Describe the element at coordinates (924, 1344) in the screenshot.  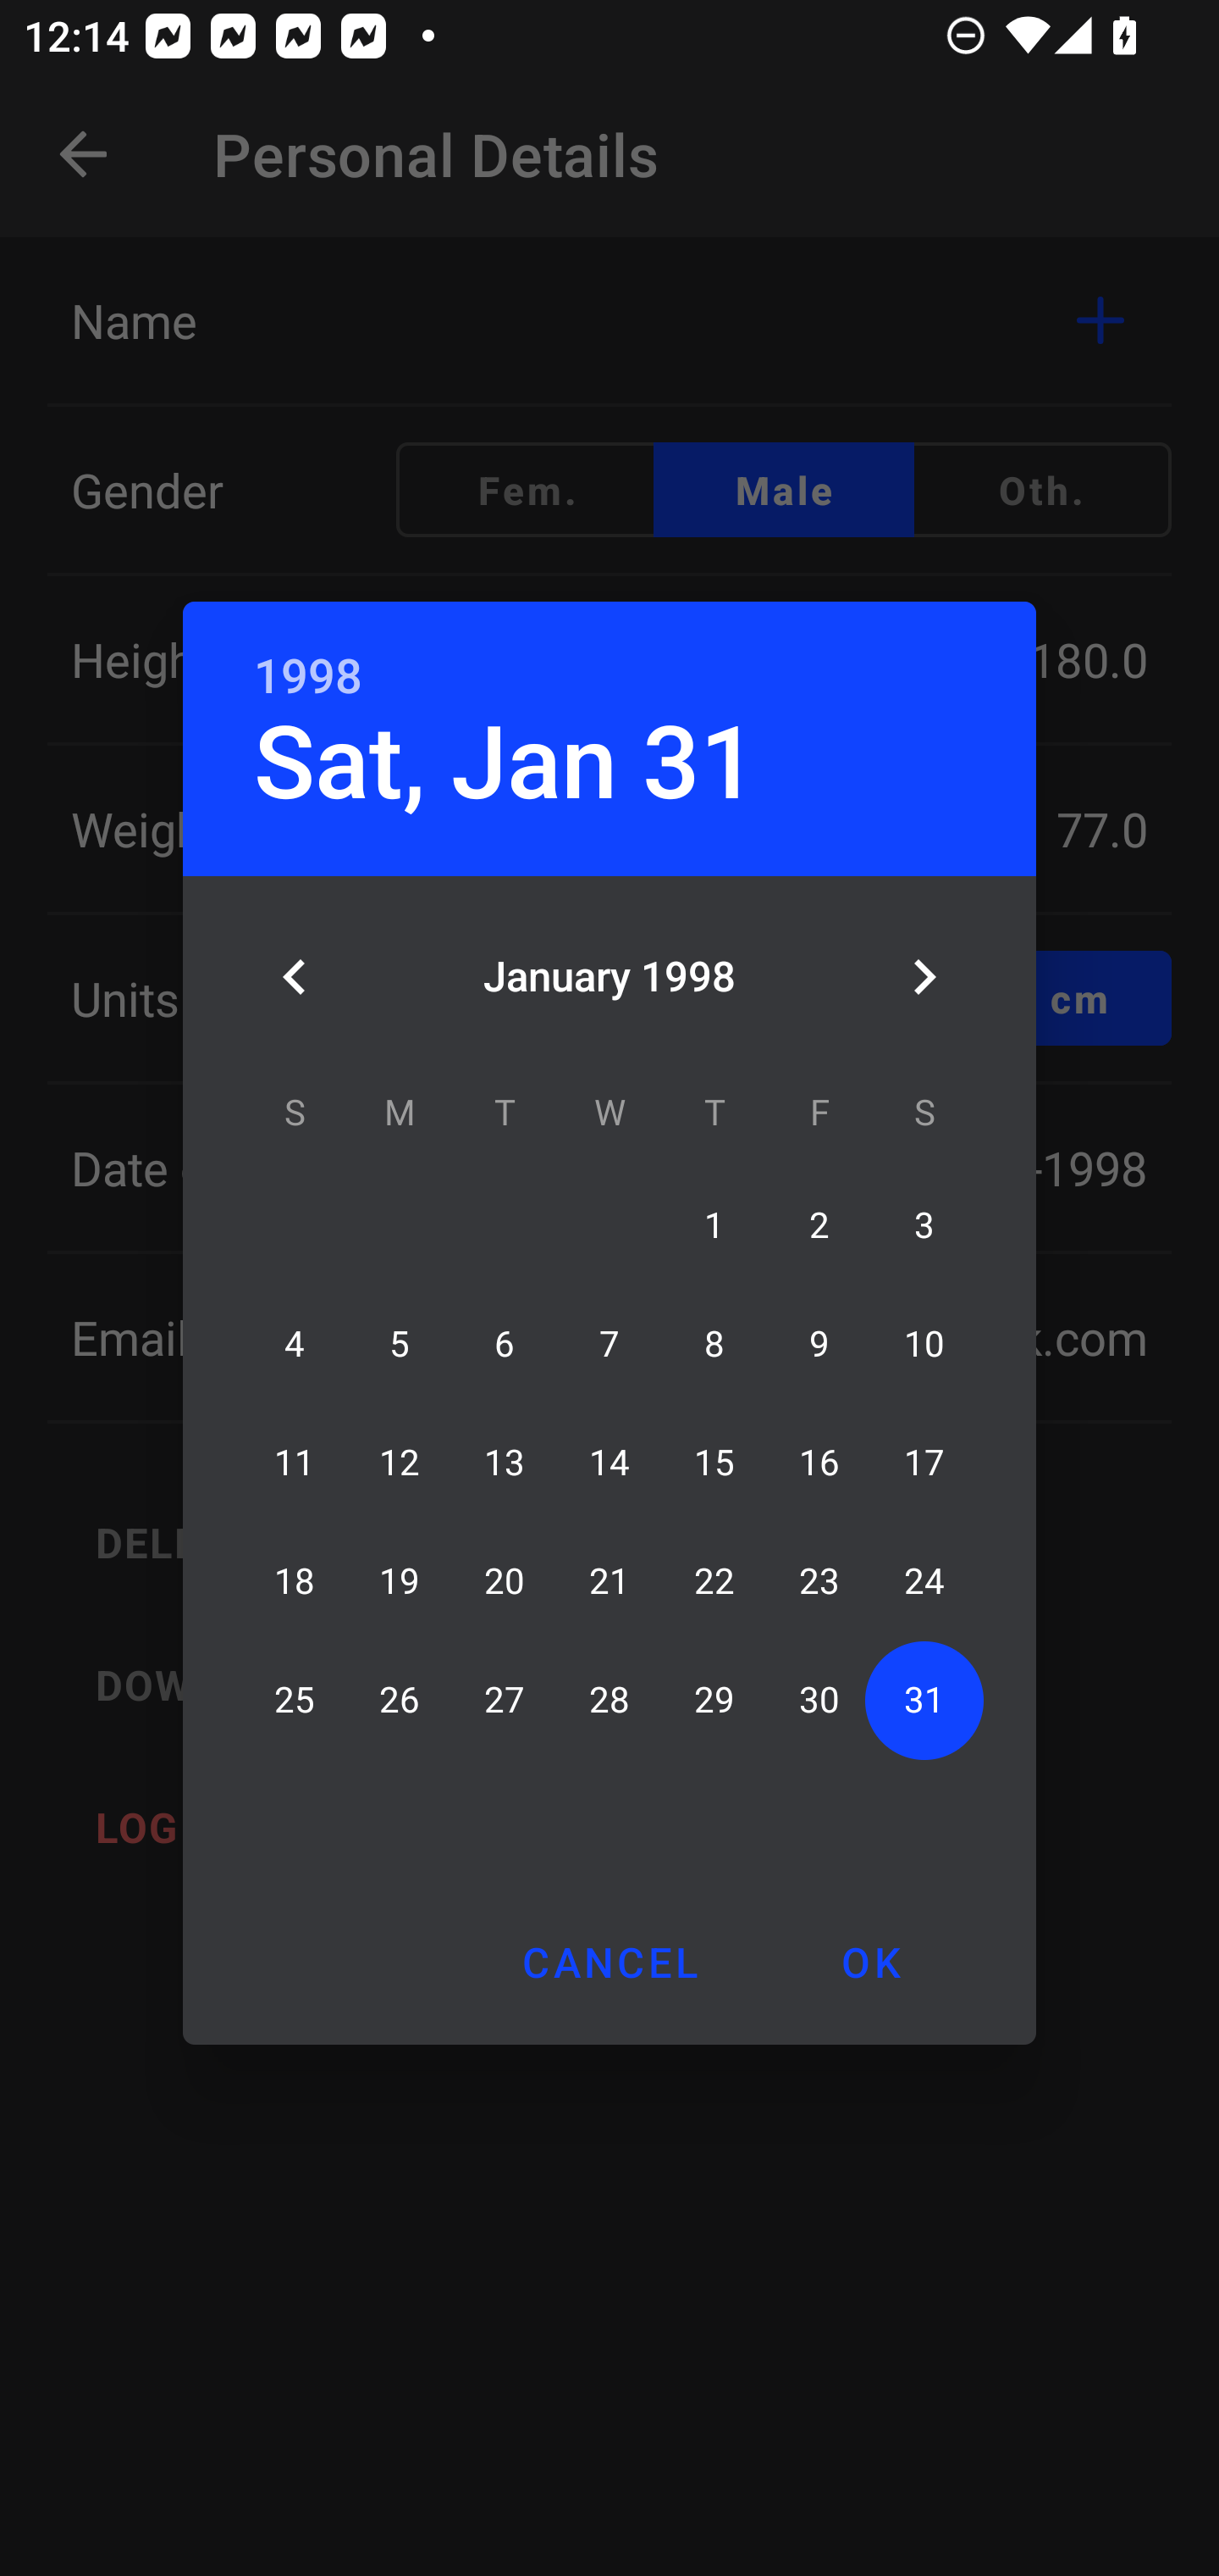
I see `10 10 January 1998` at that location.